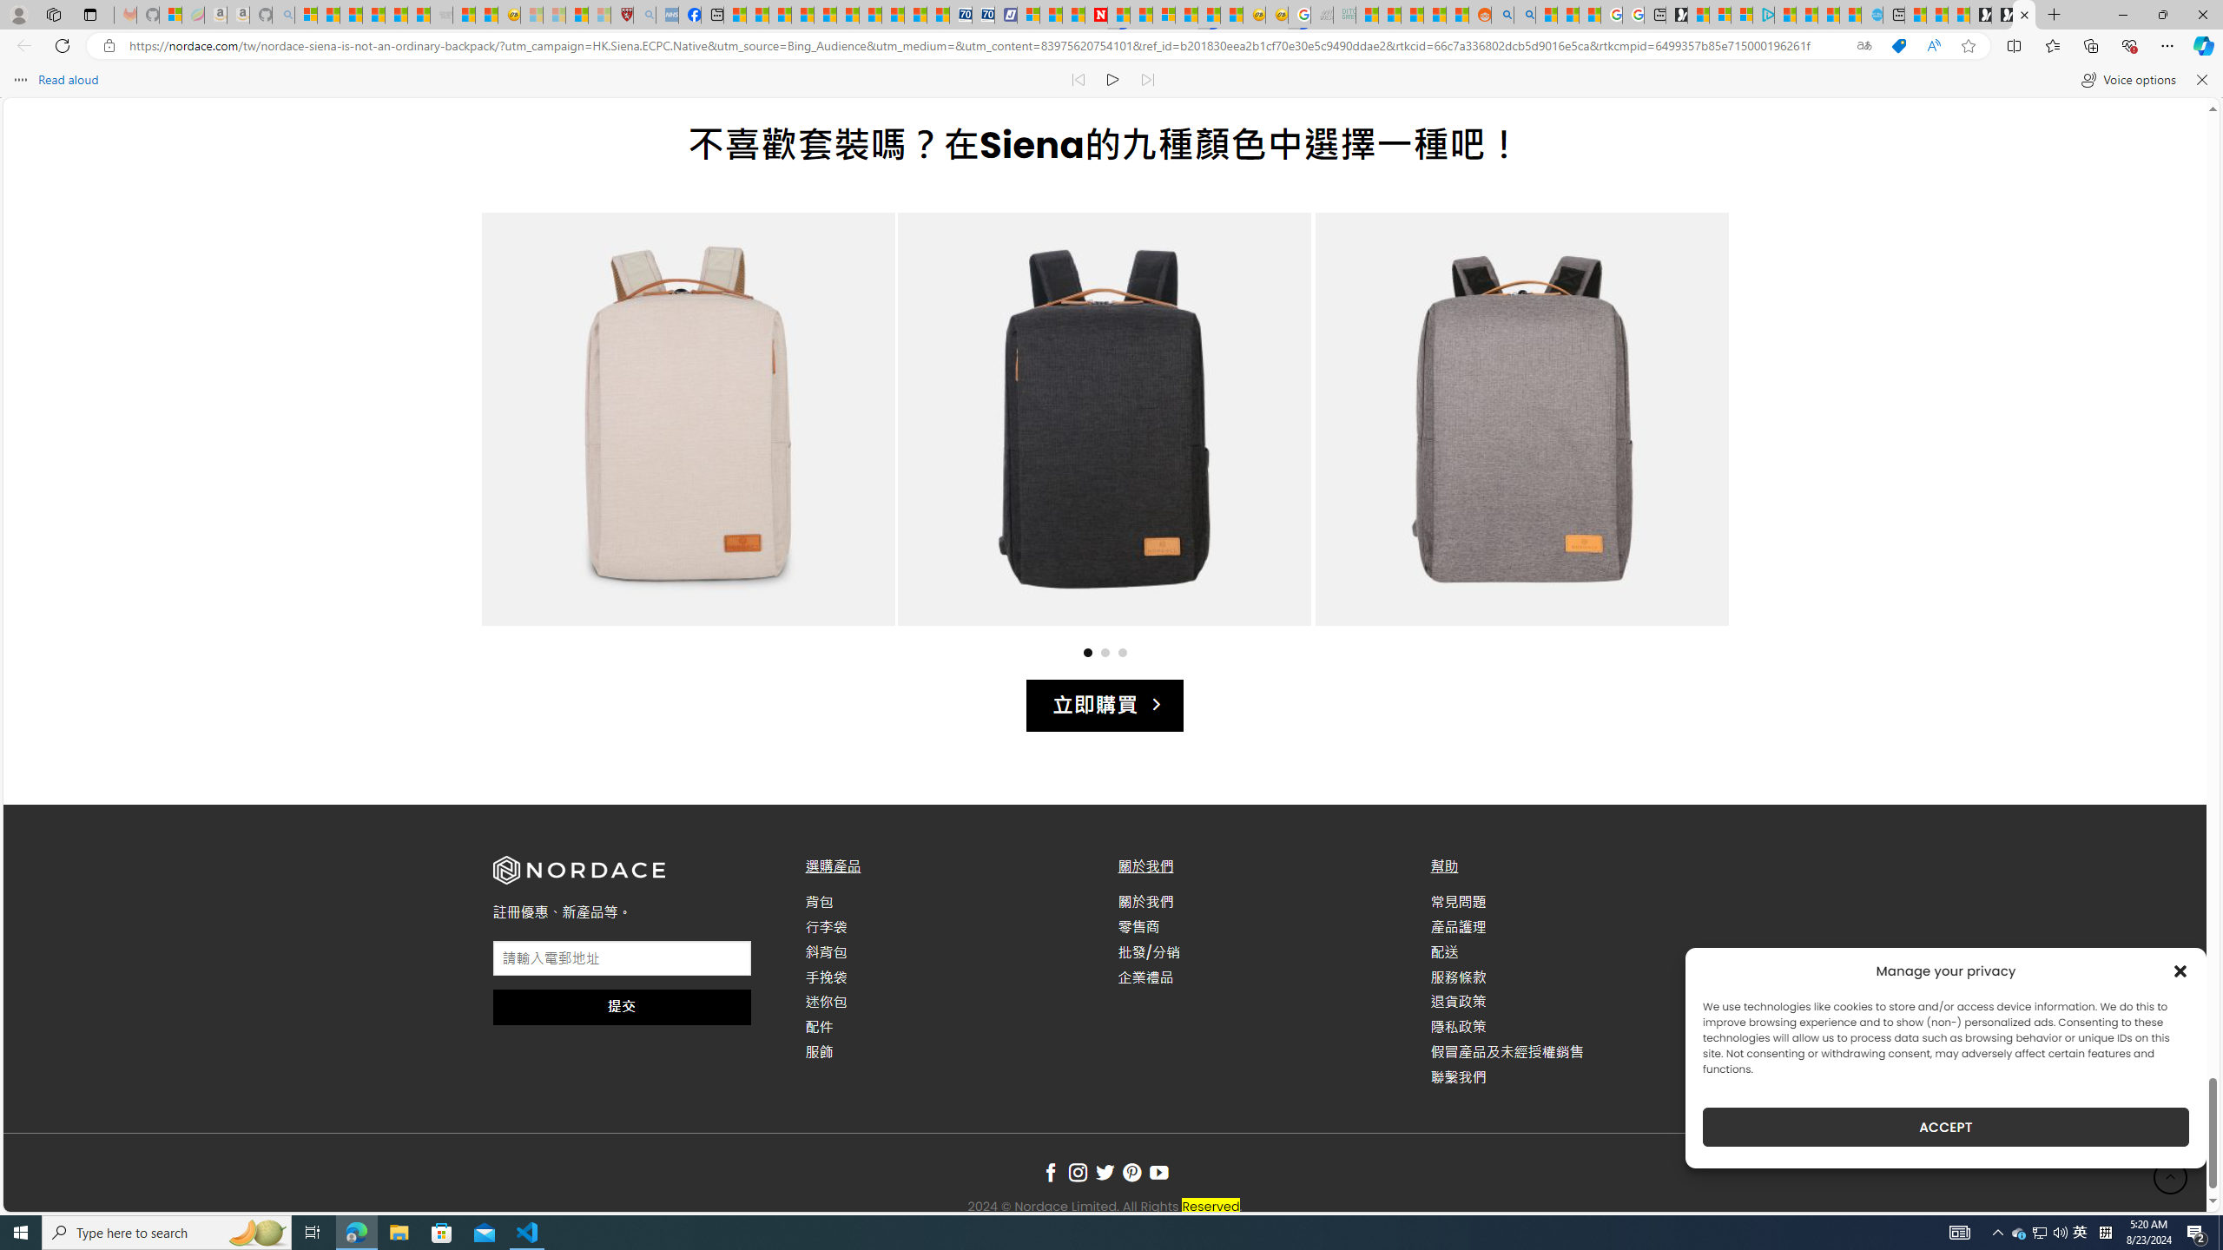 Image resolution: width=2223 pixels, height=1250 pixels. What do you see at coordinates (1105, 1174) in the screenshot?
I see `Follow on Twitter` at bounding box center [1105, 1174].